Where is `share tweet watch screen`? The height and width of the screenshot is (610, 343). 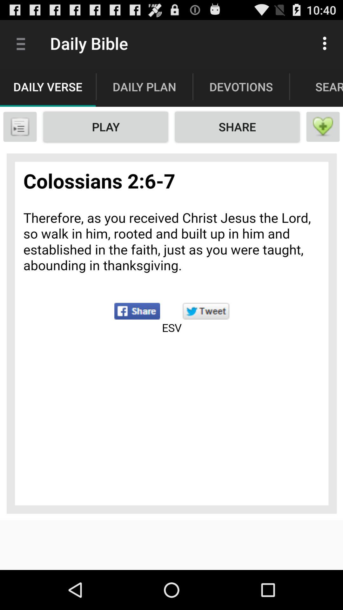
share tweet watch screen is located at coordinates (171, 333).